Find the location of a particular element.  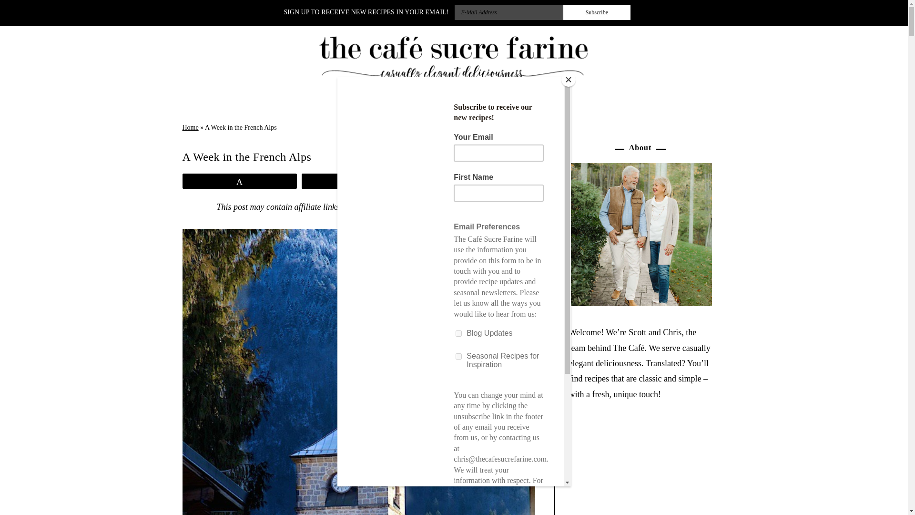

About is located at coordinates (401, 106).